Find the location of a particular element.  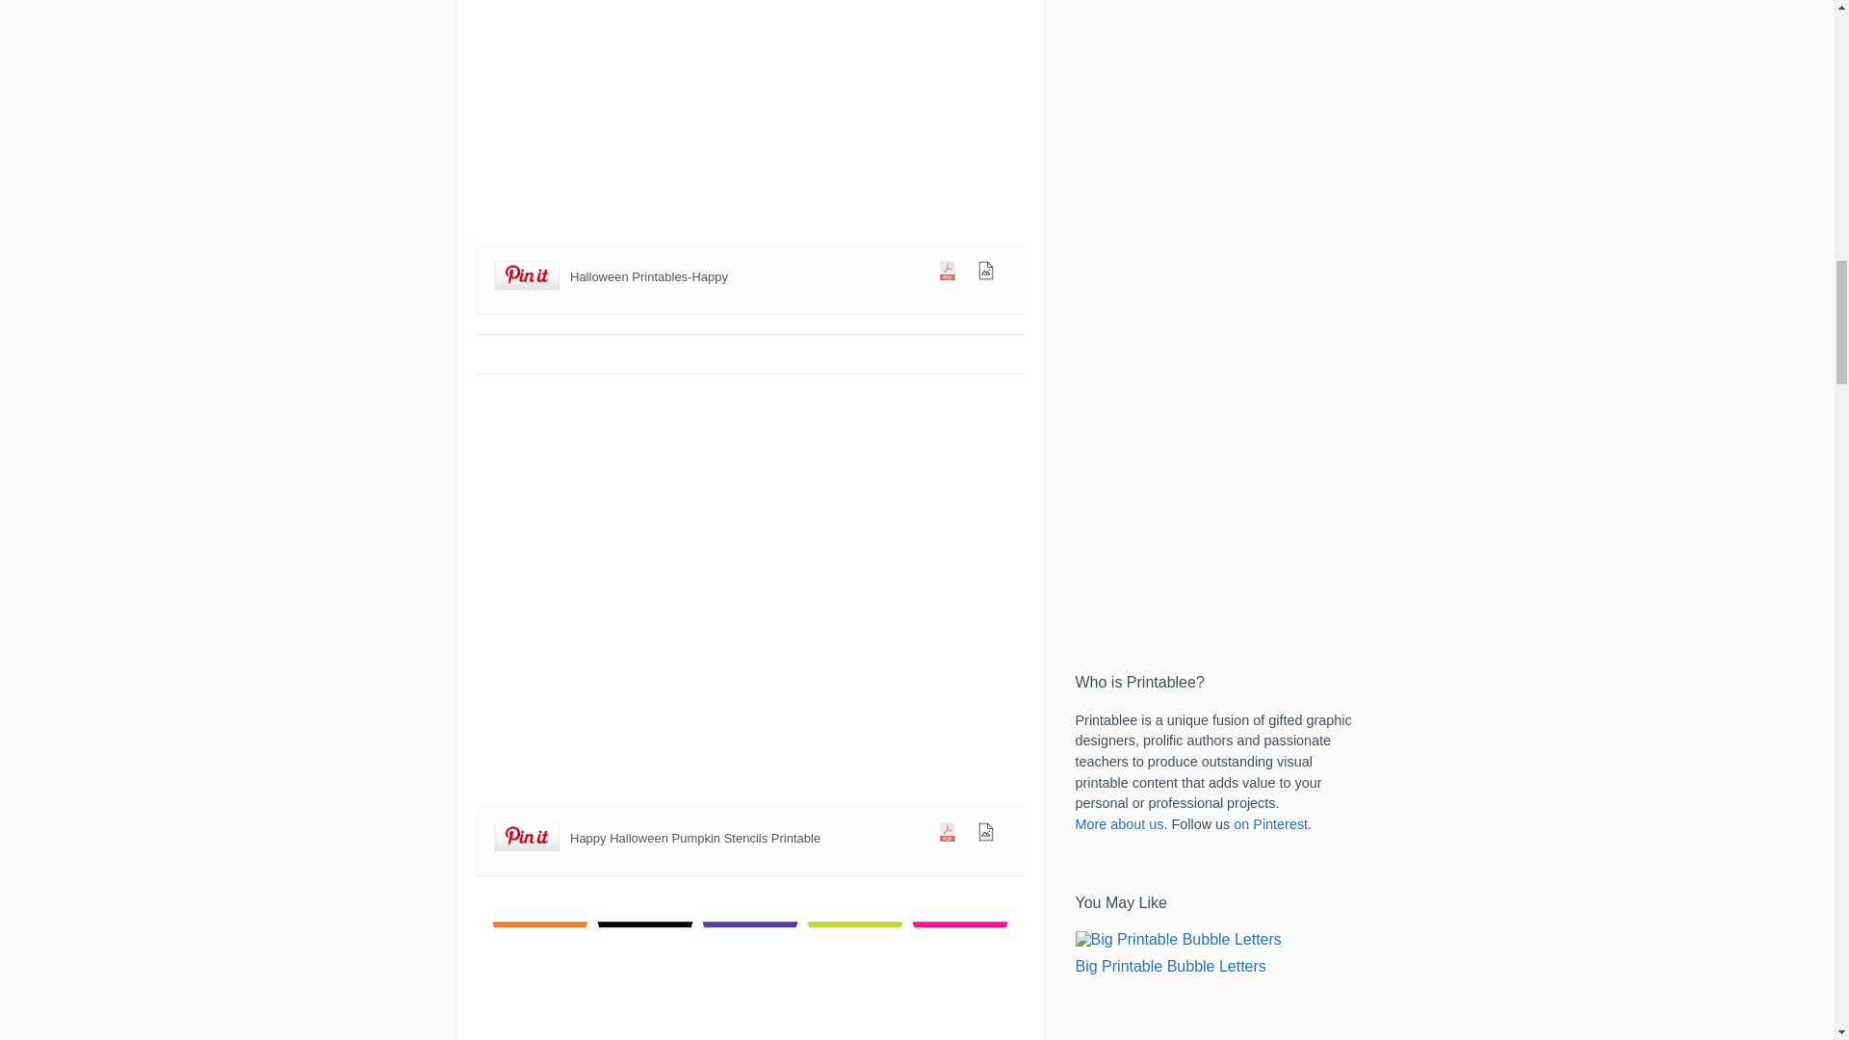

Printable Halloween Banner is located at coordinates (749, 967).